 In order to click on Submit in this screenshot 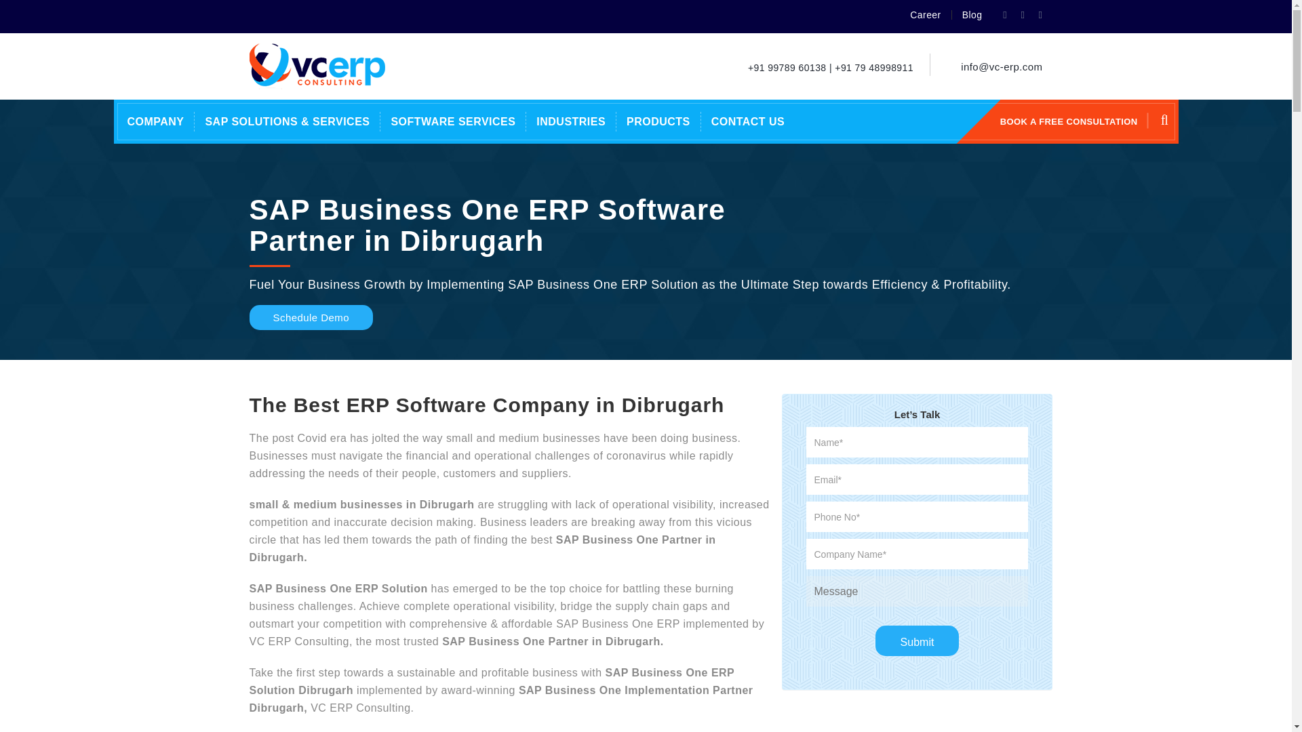, I will do `click(917, 640)`.